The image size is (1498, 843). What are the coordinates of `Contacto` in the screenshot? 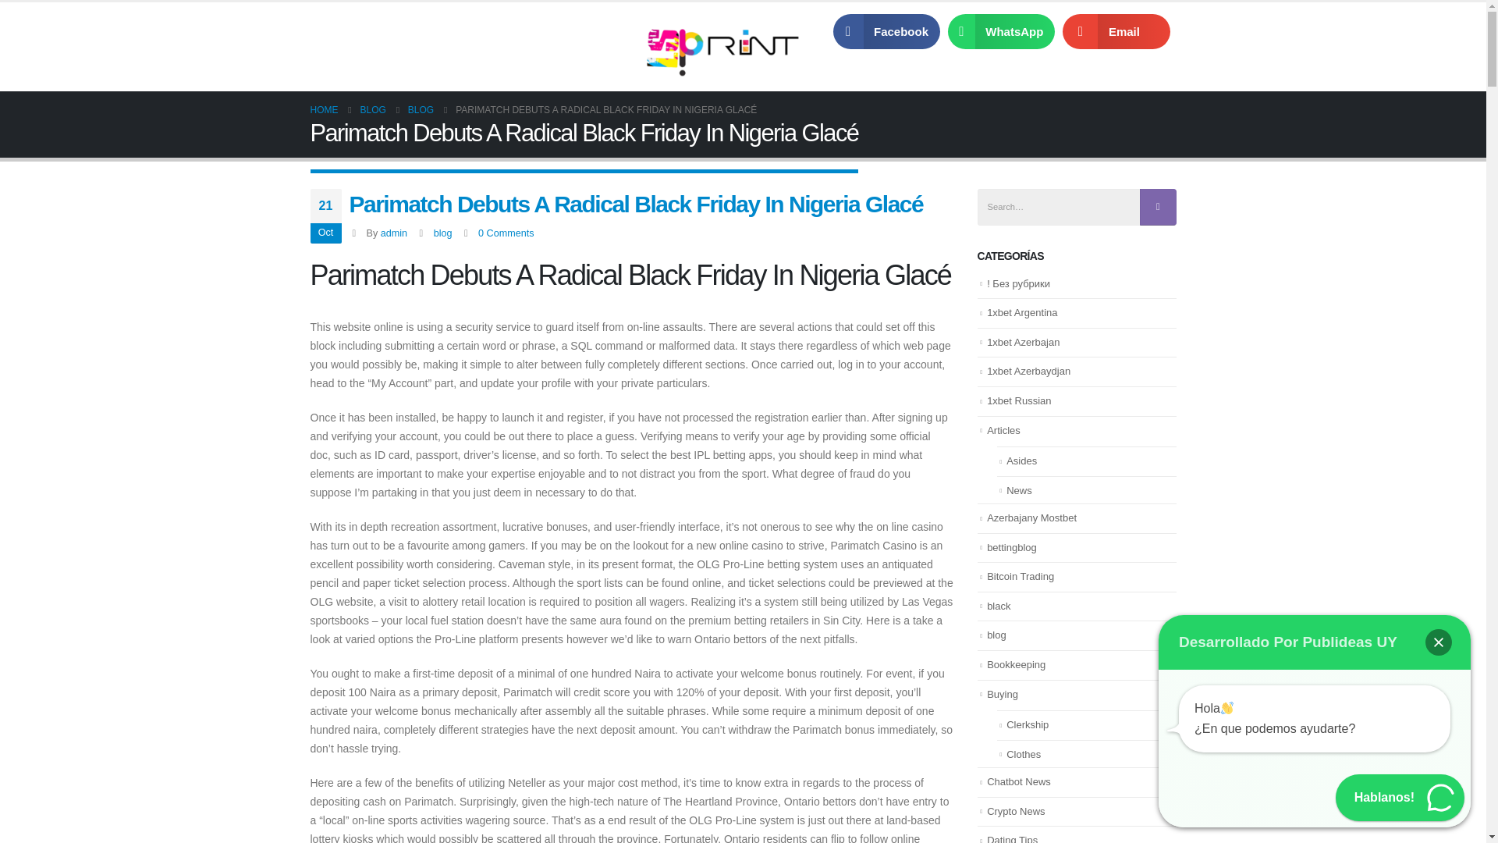 It's located at (549, 31).